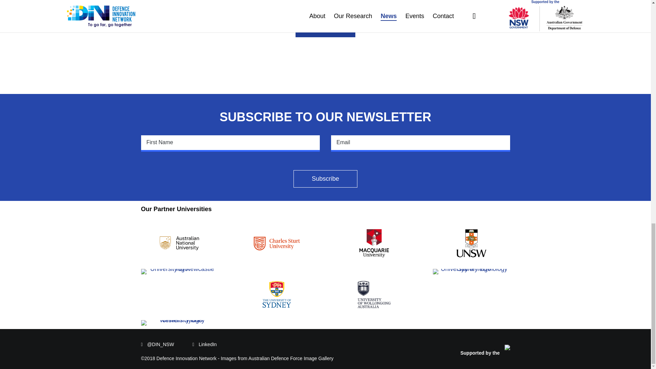 This screenshot has height=369, width=656. Describe the element at coordinates (276, 243) in the screenshot. I see `Charles Sturt University` at that location.